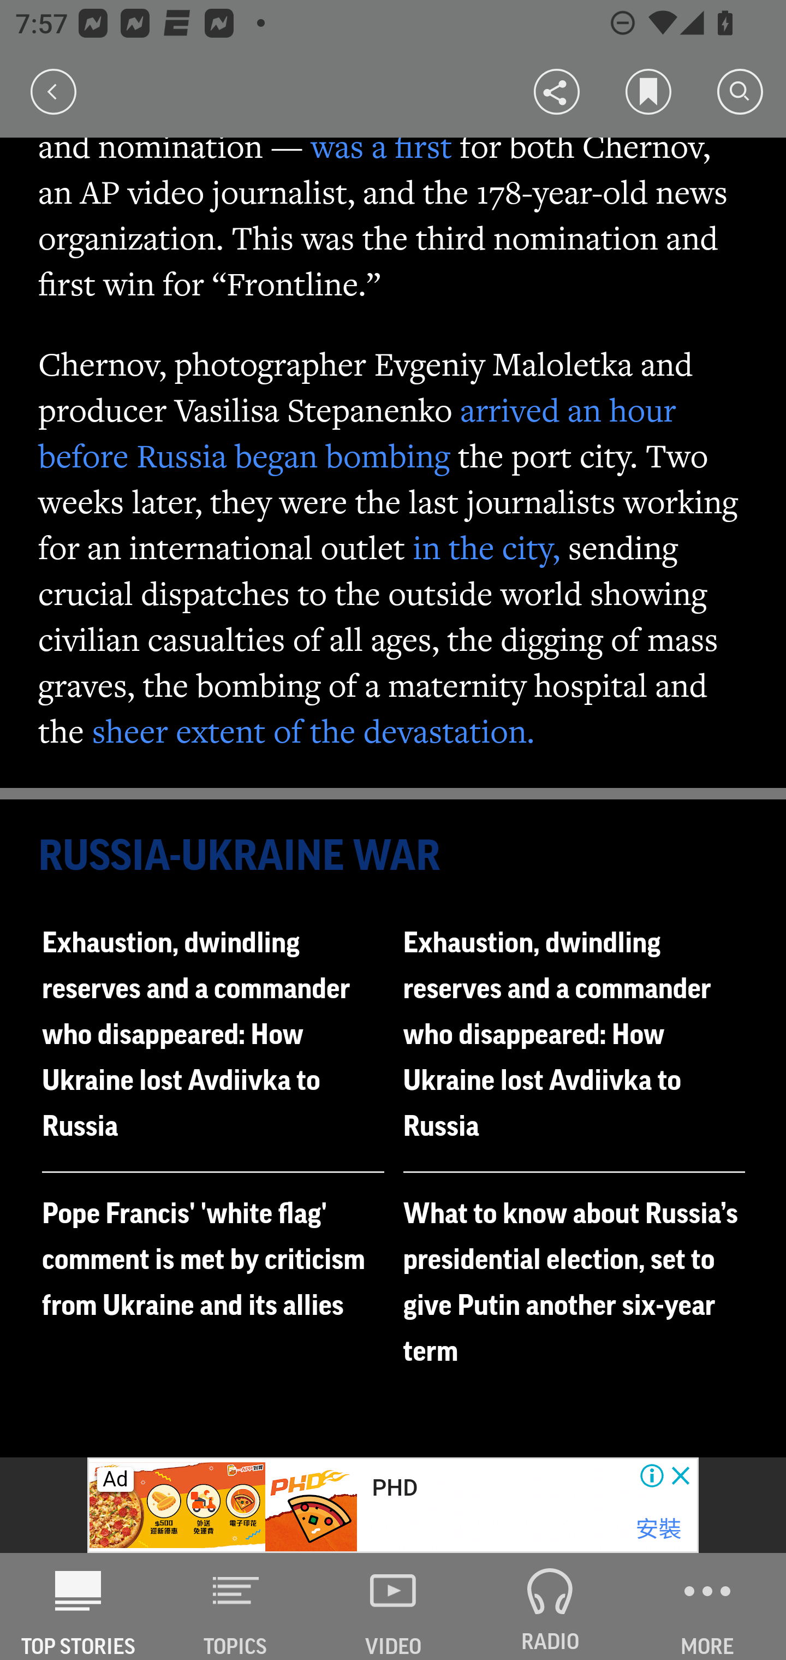 This screenshot has height=1660, width=786. Describe the element at coordinates (79, 1606) in the screenshot. I see `AP News TOP STORIES` at that location.